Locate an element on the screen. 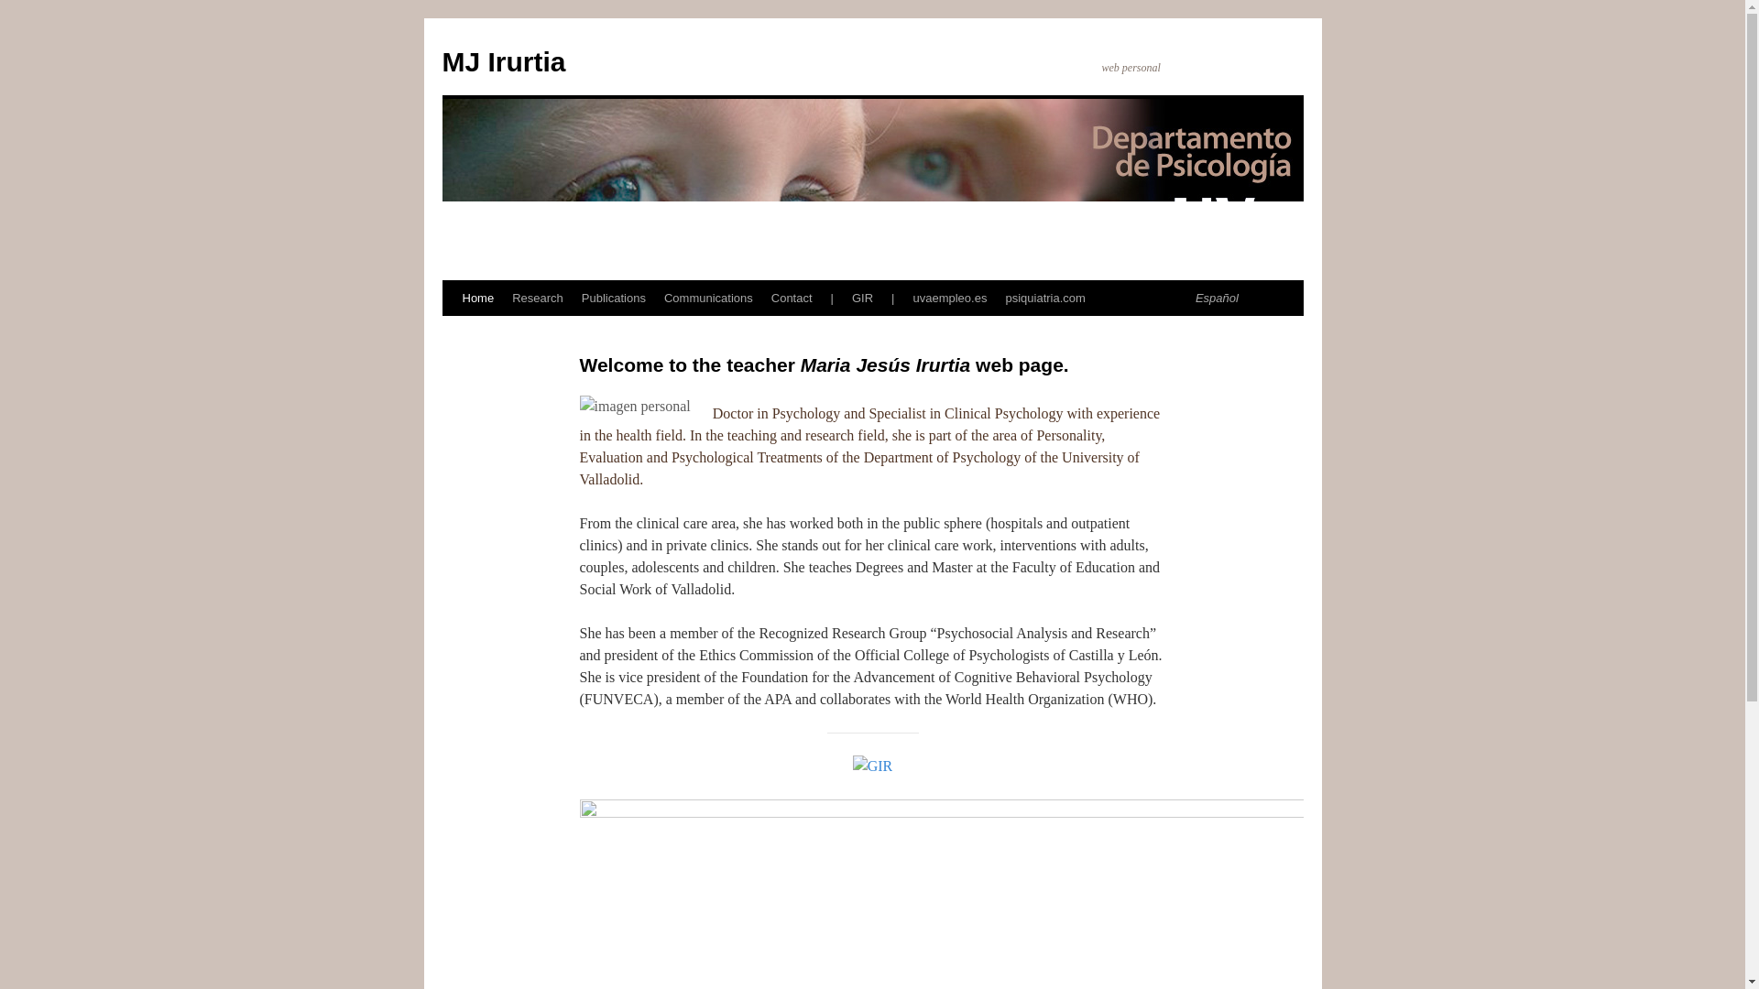 The image size is (1759, 989). psiquiatria.com is located at coordinates (1044, 298).